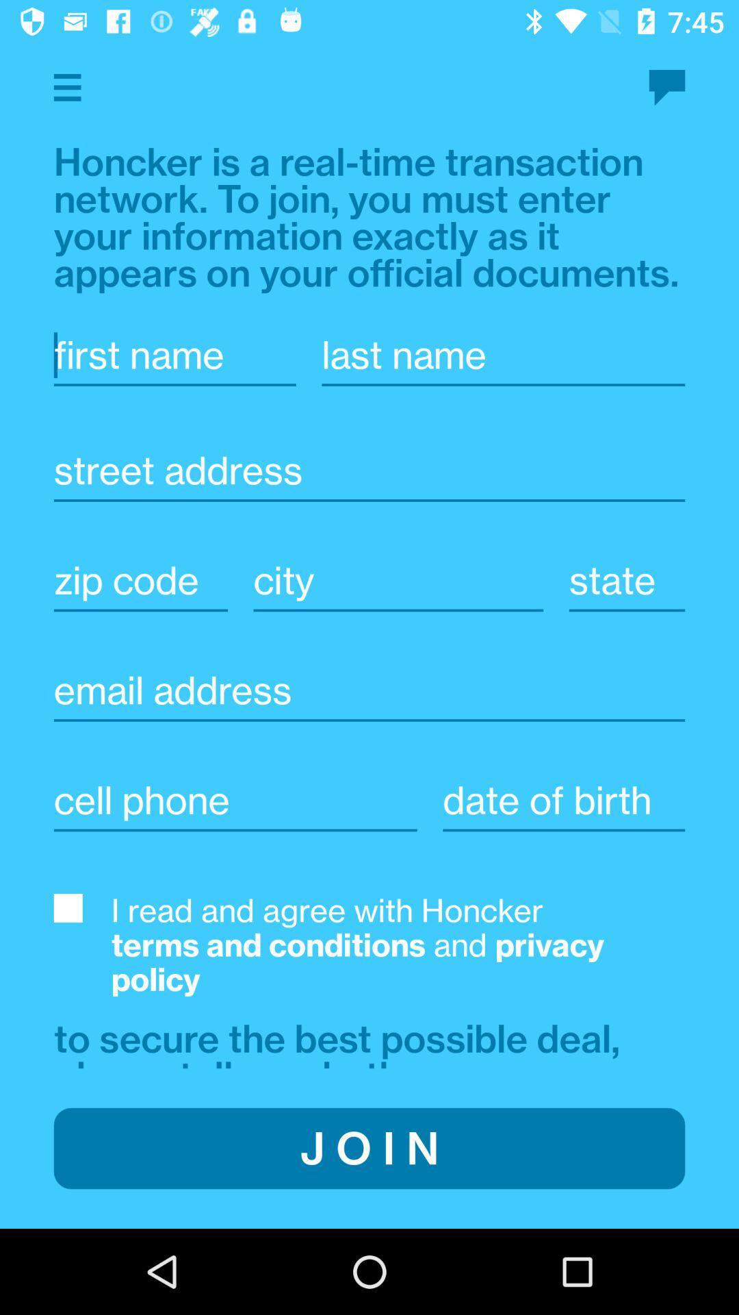  What do you see at coordinates (666, 88) in the screenshot?
I see `contact us` at bounding box center [666, 88].